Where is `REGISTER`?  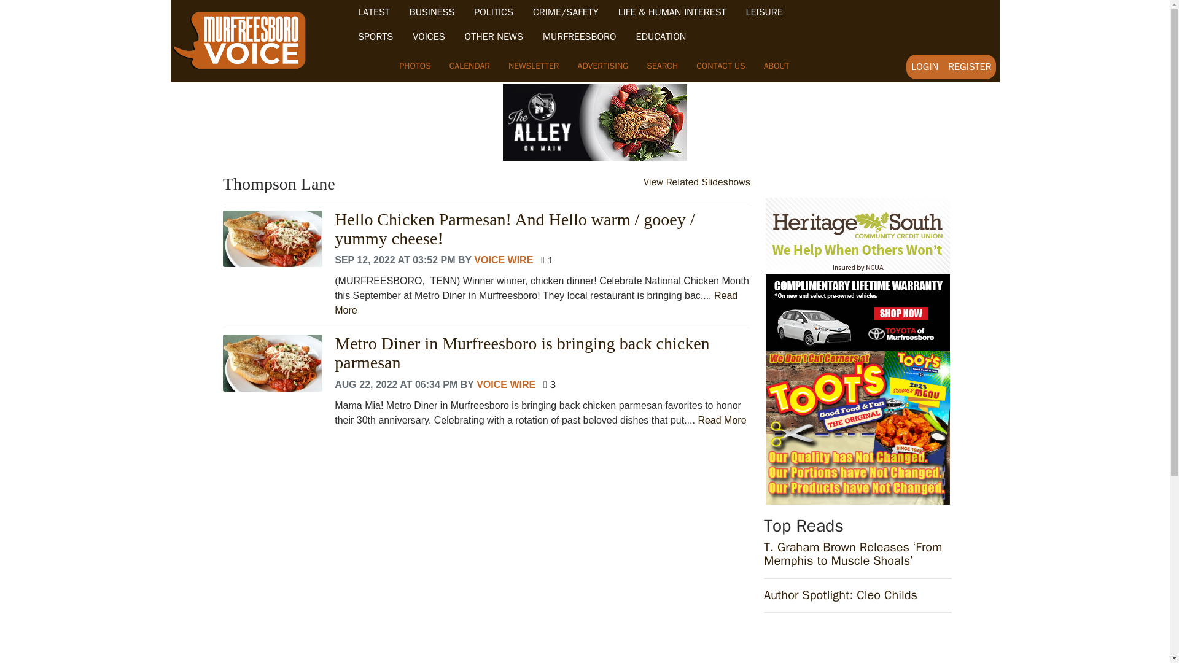 REGISTER is located at coordinates (970, 66).